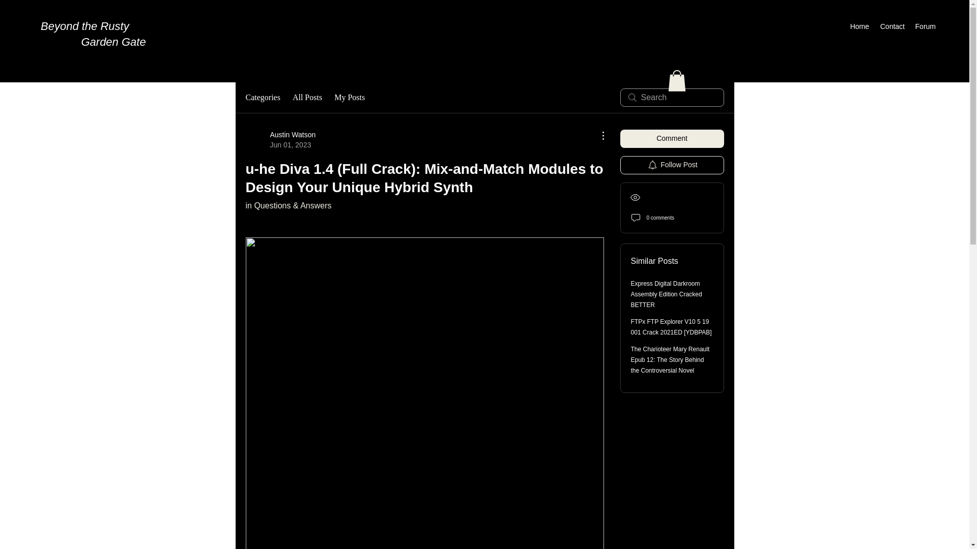 This screenshot has width=977, height=549. What do you see at coordinates (307, 98) in the screenshot?
I see `All Posts` at bounding box center [307, 98].